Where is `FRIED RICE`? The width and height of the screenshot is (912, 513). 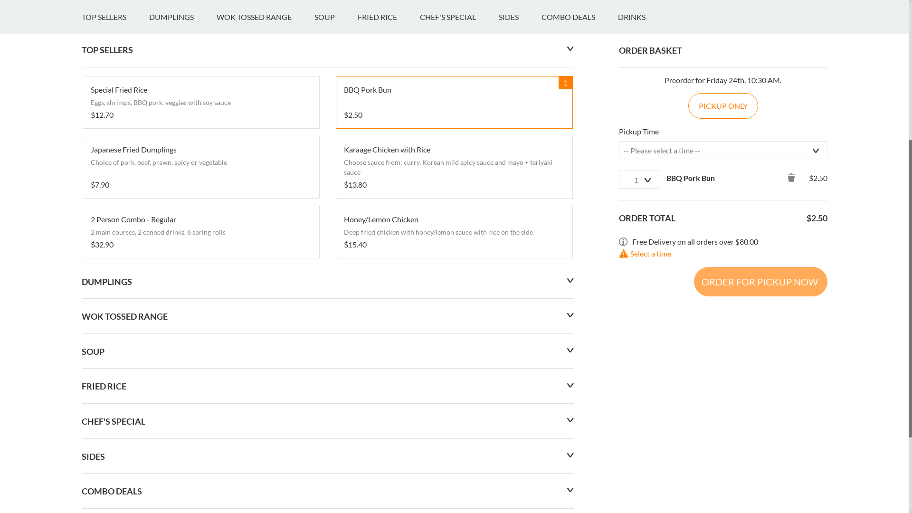 FRIED RICE is located at coordinates (389, 260).